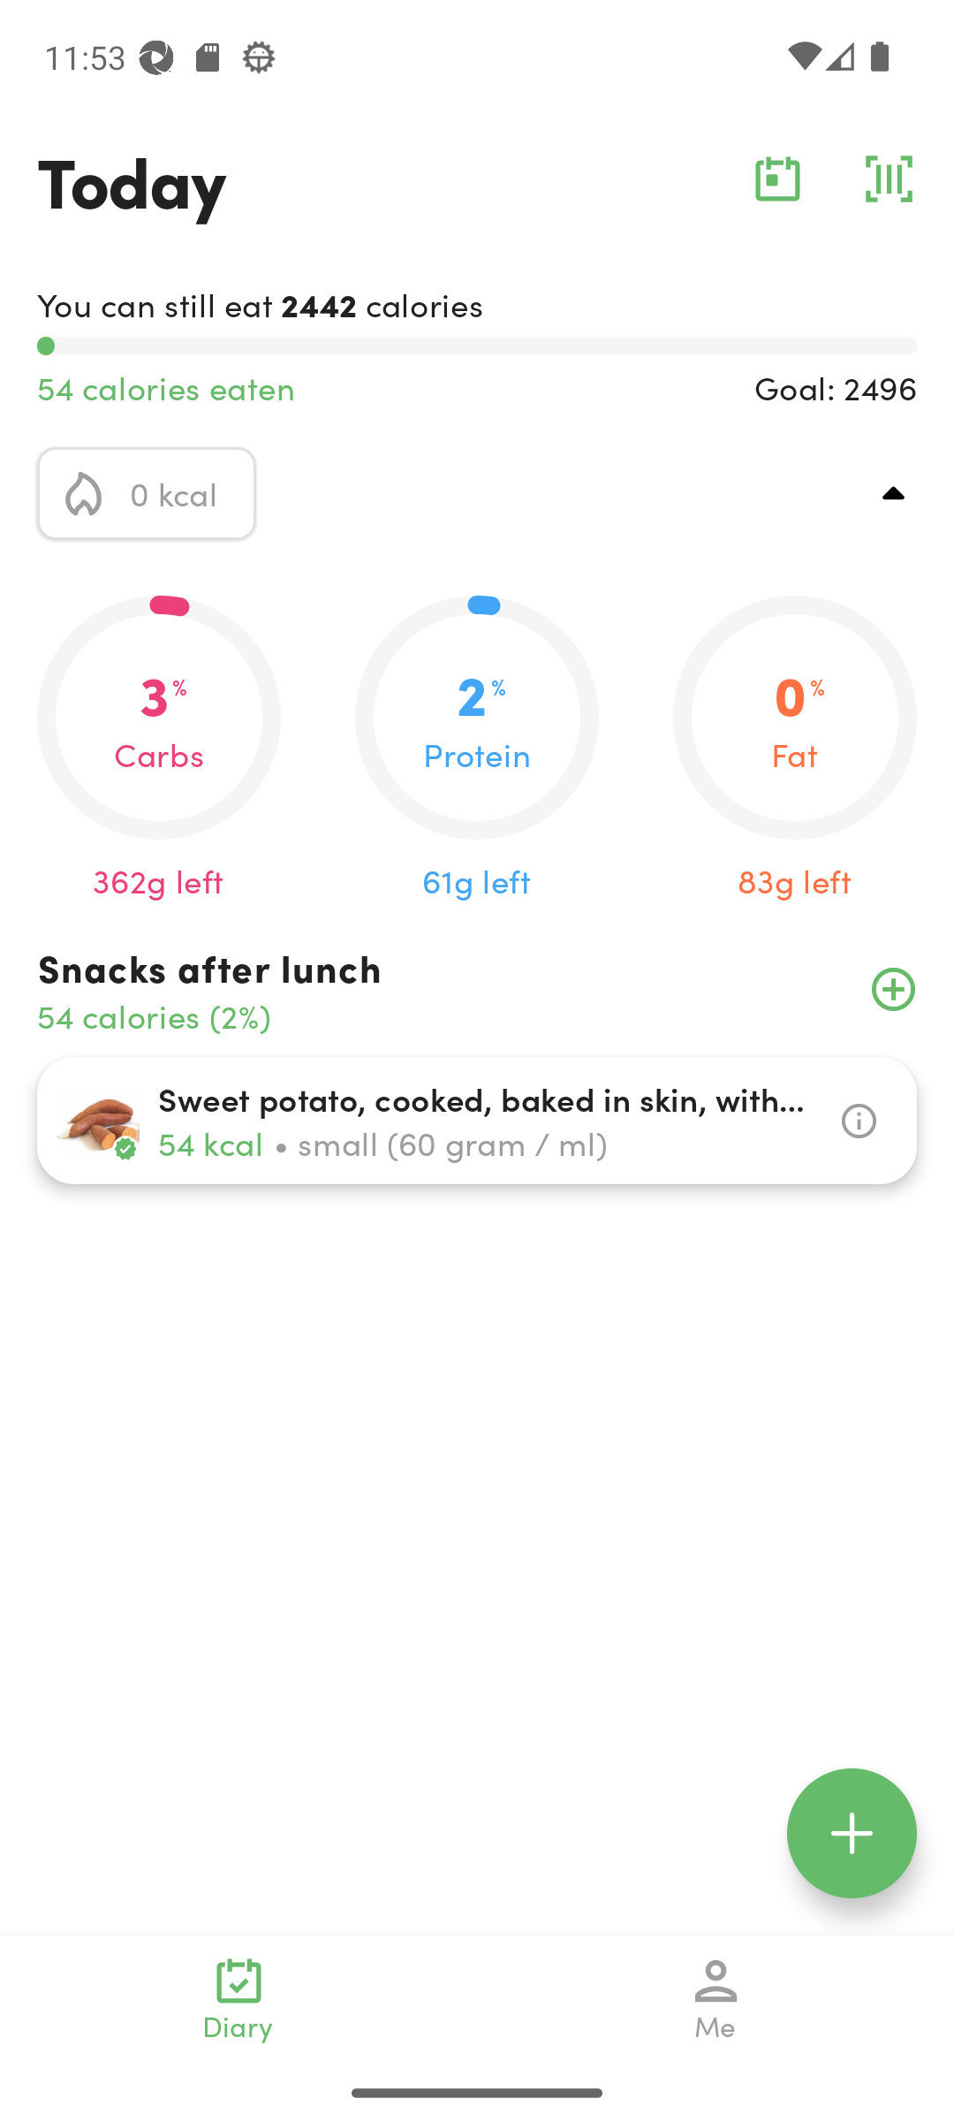 Image resolution: width=954 pixels, height=2121 pixels. I want to click on info_icon, so click(859, 1121).